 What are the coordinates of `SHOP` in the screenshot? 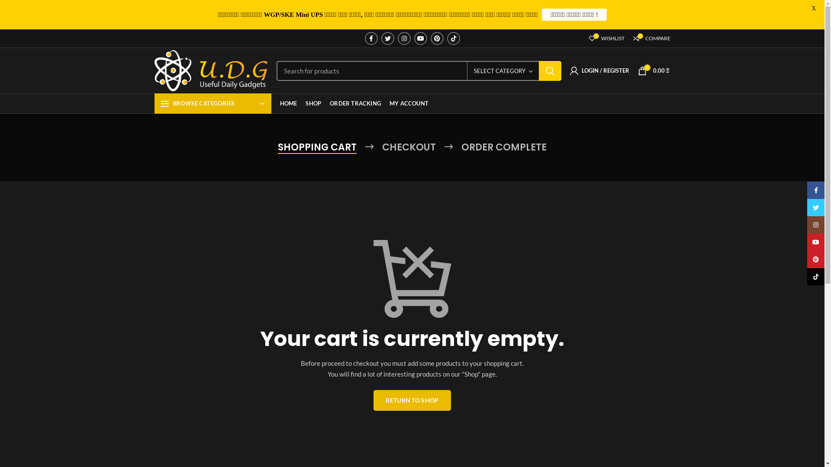 It's located at (313, 104).